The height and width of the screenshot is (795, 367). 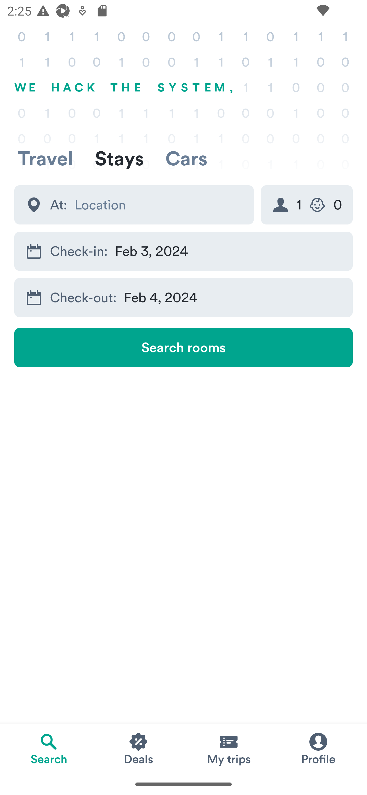 I want to click on Profile, so click(x=318, y=748).